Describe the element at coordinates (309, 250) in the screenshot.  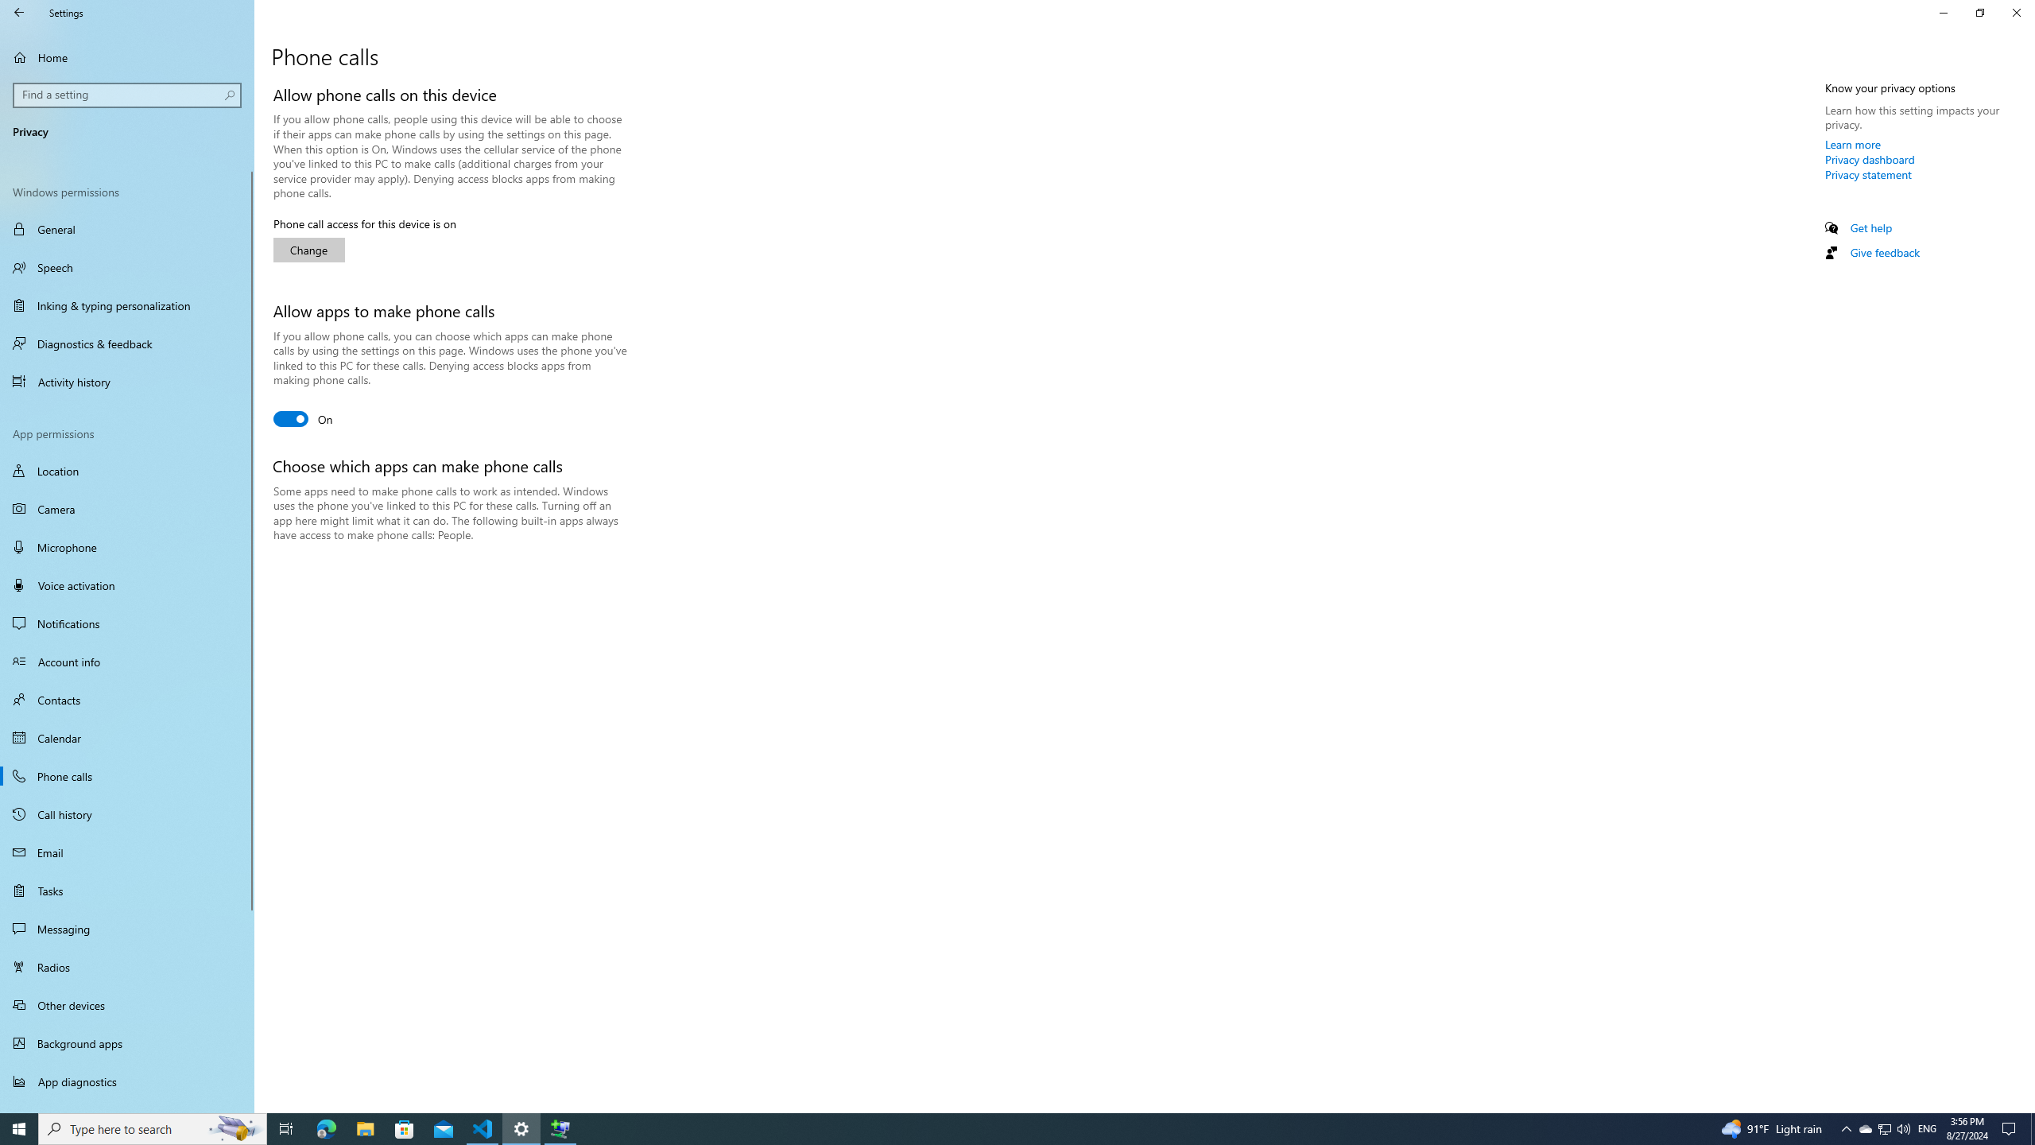
I see `Change` at that location.